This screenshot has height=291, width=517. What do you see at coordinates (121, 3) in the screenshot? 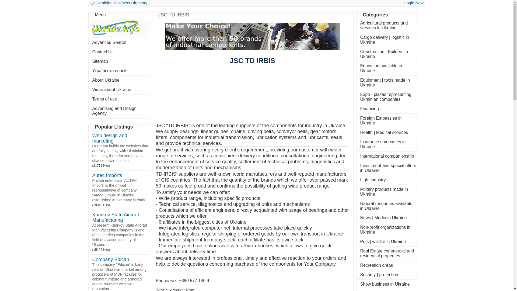
I see `Ukrainian Business Directory` at bounding box center [121, 3].